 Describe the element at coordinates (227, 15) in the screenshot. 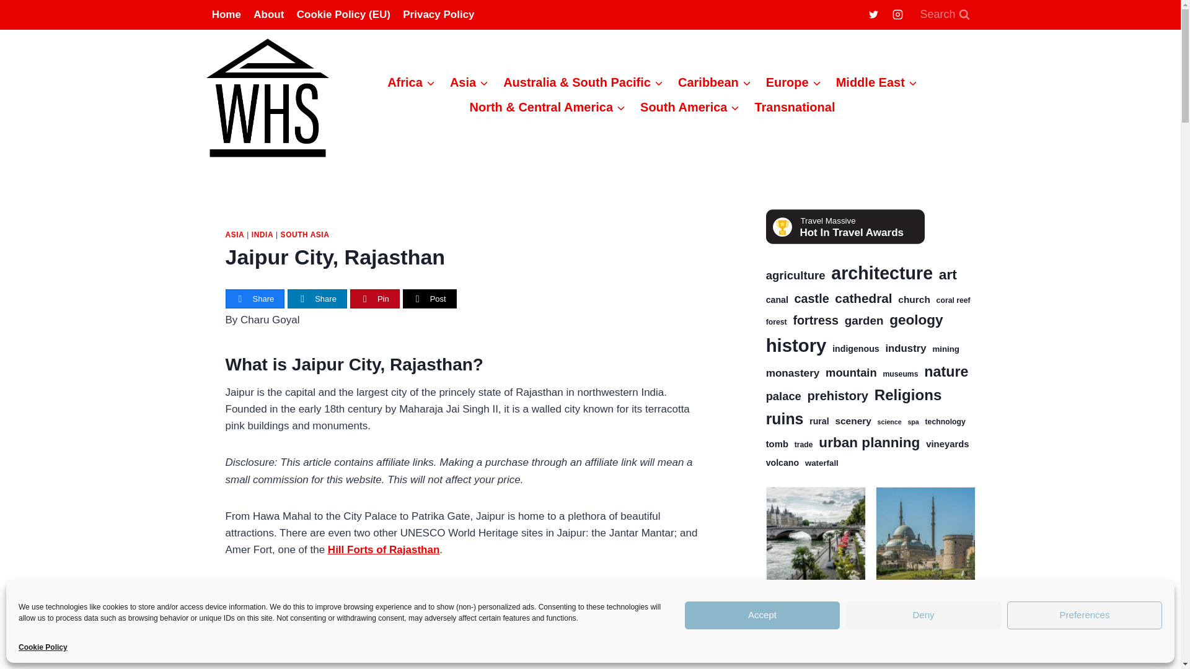

I see `Home` at that location.